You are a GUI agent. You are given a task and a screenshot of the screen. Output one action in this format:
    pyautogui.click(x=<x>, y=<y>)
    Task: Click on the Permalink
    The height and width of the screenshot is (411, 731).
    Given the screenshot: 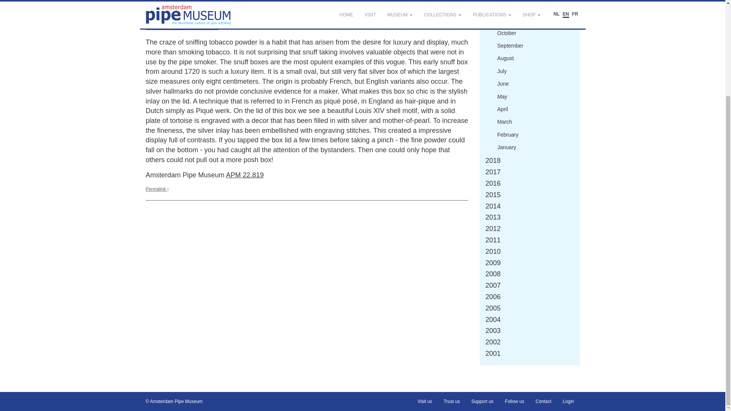 What is the action you would take?
    pyautogui.click(x=157, y=189)
    